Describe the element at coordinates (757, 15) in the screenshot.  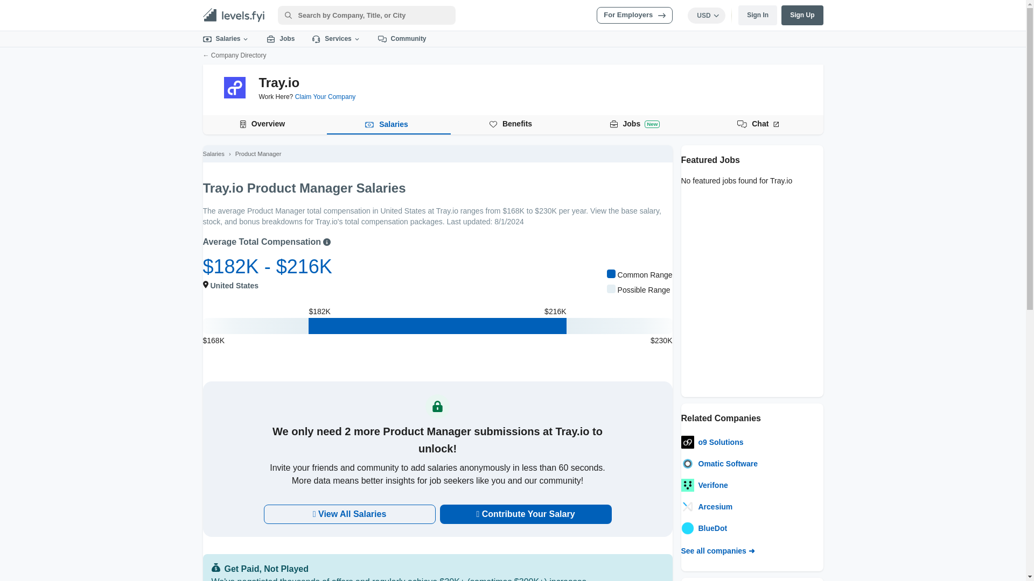
I see `Salaries` at that location.